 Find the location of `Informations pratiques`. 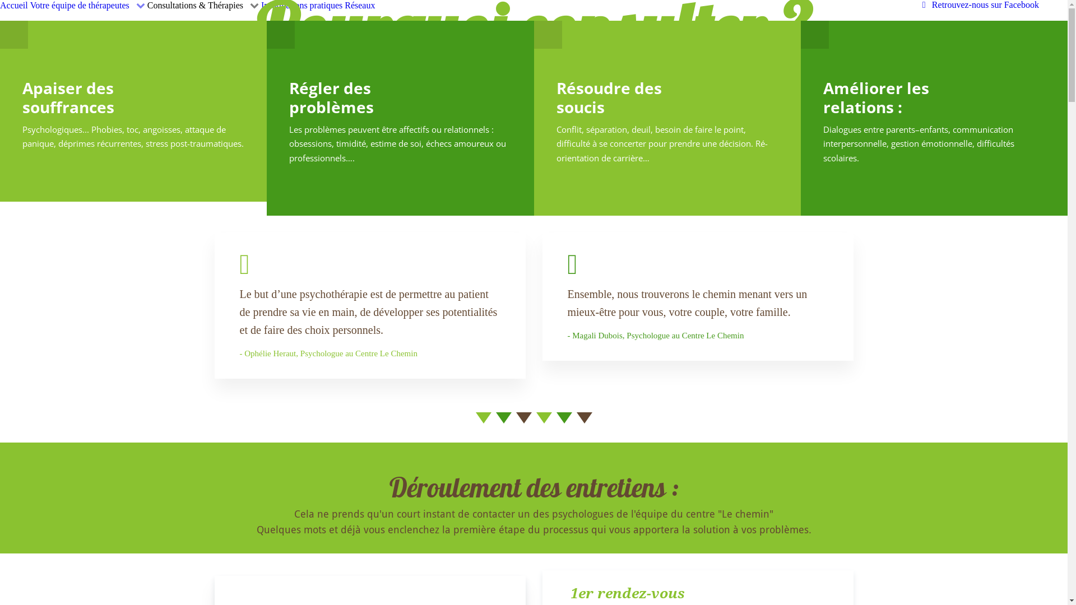

Informations pratiques is located at coordinates (302, 6).